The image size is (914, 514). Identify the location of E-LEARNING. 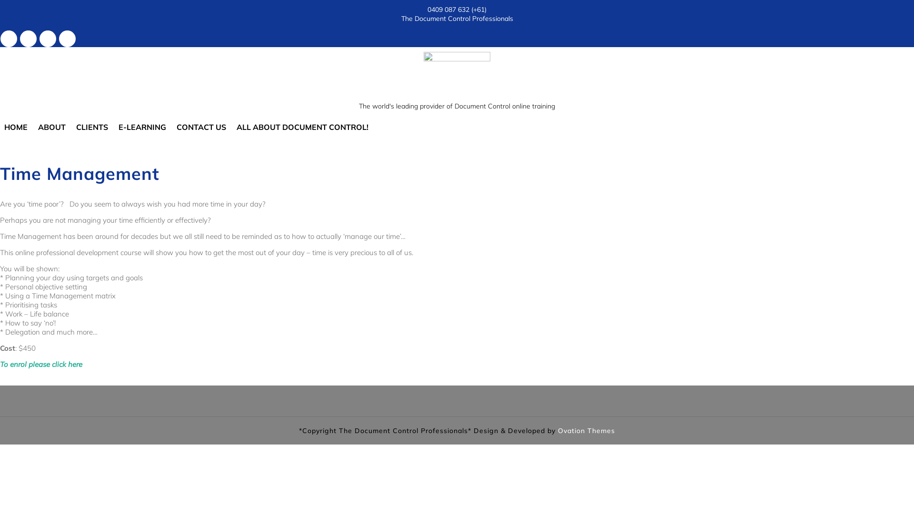
(142, 127).